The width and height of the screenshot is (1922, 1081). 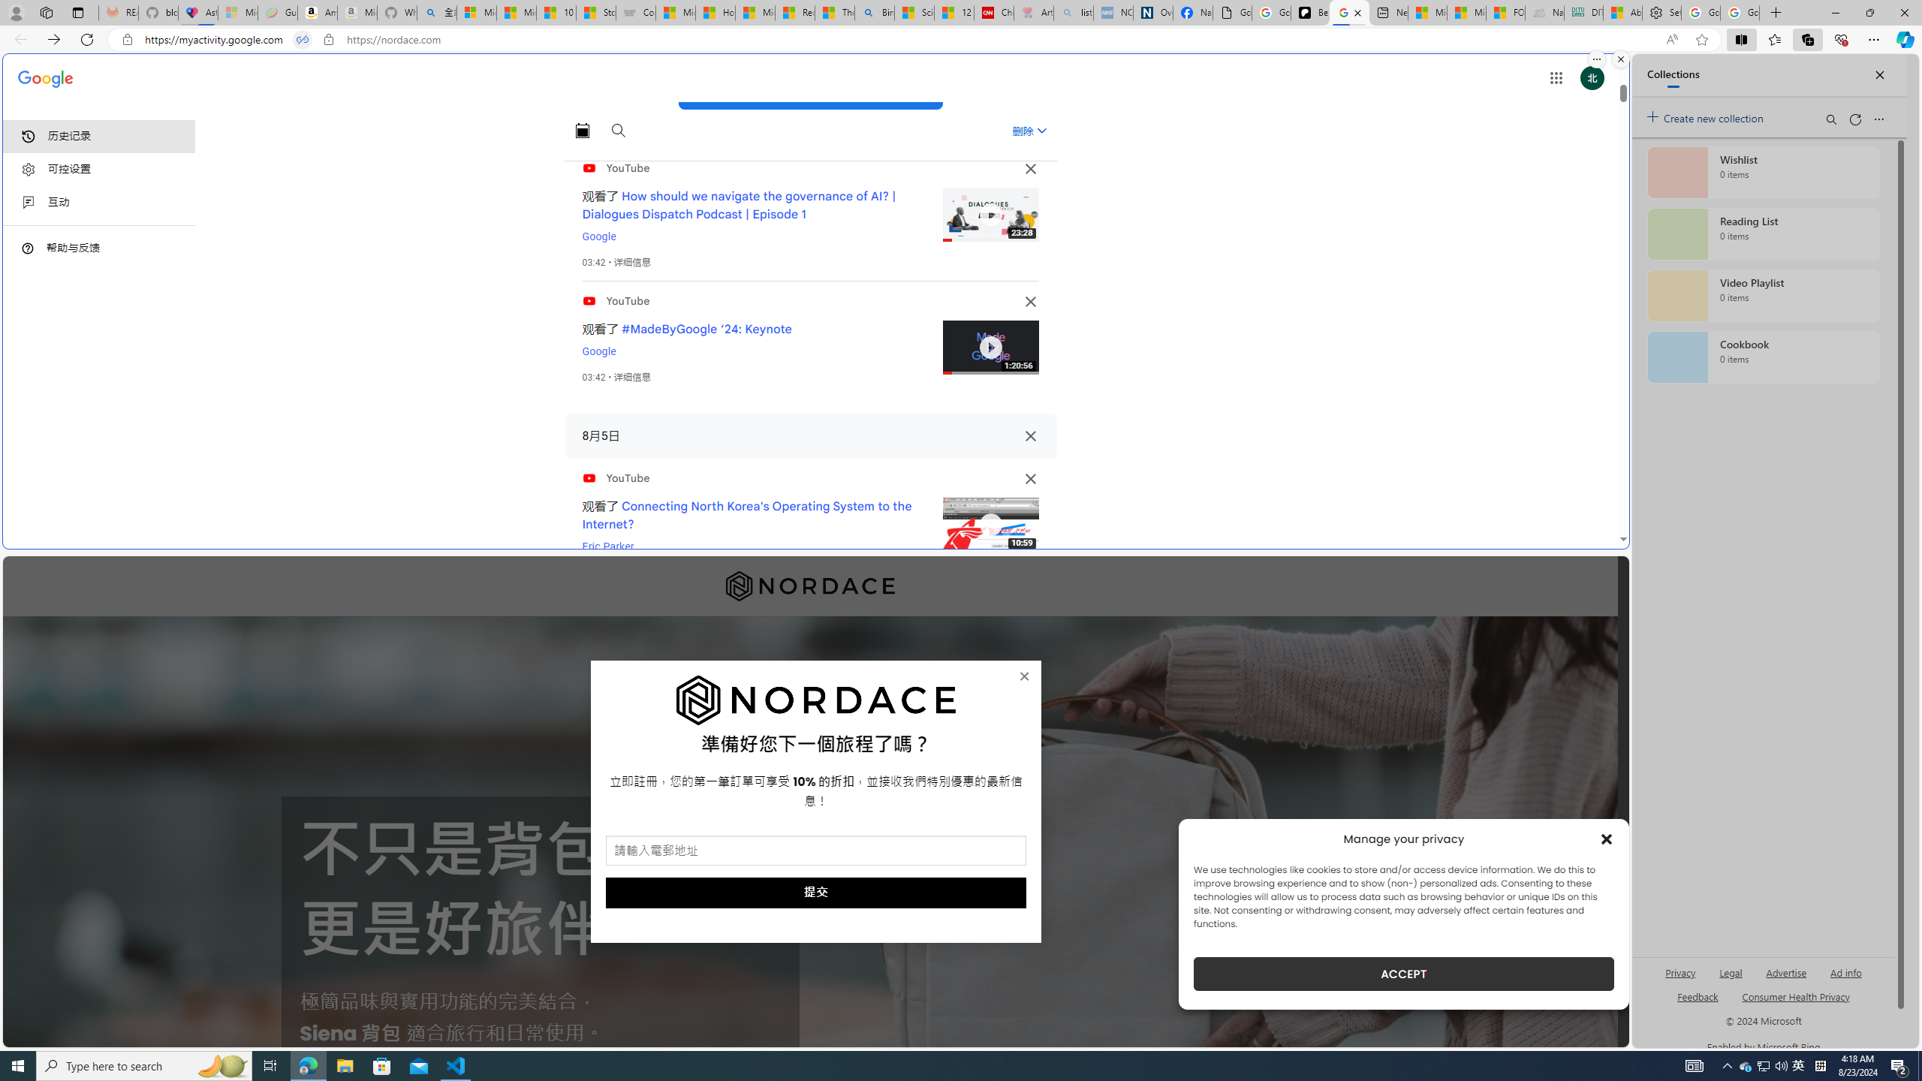 What do you see at coordinates (1621, 59) in the screenshot?
I see `Close split screen.` at bounding box center [1621, 59].